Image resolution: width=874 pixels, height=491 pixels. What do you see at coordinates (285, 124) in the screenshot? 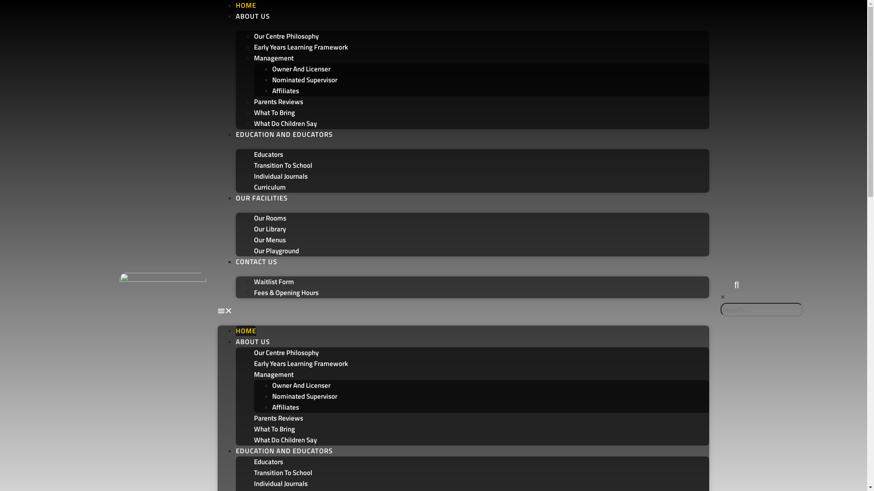
I see `What Do Children Say` at bounding box center [285, 124].